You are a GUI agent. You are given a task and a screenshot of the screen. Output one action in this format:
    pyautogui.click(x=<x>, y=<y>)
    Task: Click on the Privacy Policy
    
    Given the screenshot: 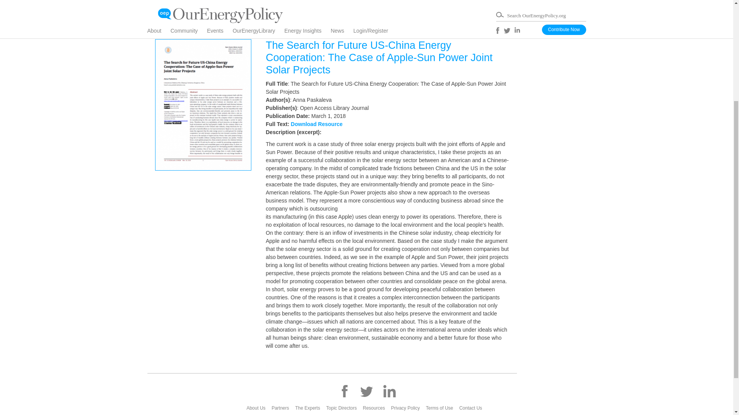 What is the action you would take?
    pyautogui.click(x=406, y=408)
    